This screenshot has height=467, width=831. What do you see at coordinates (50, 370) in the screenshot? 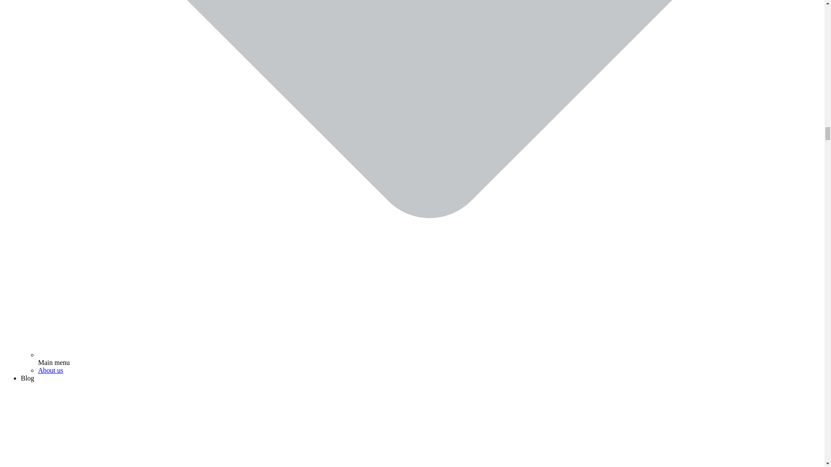
I see `About us` at bounding box center [50, 370].